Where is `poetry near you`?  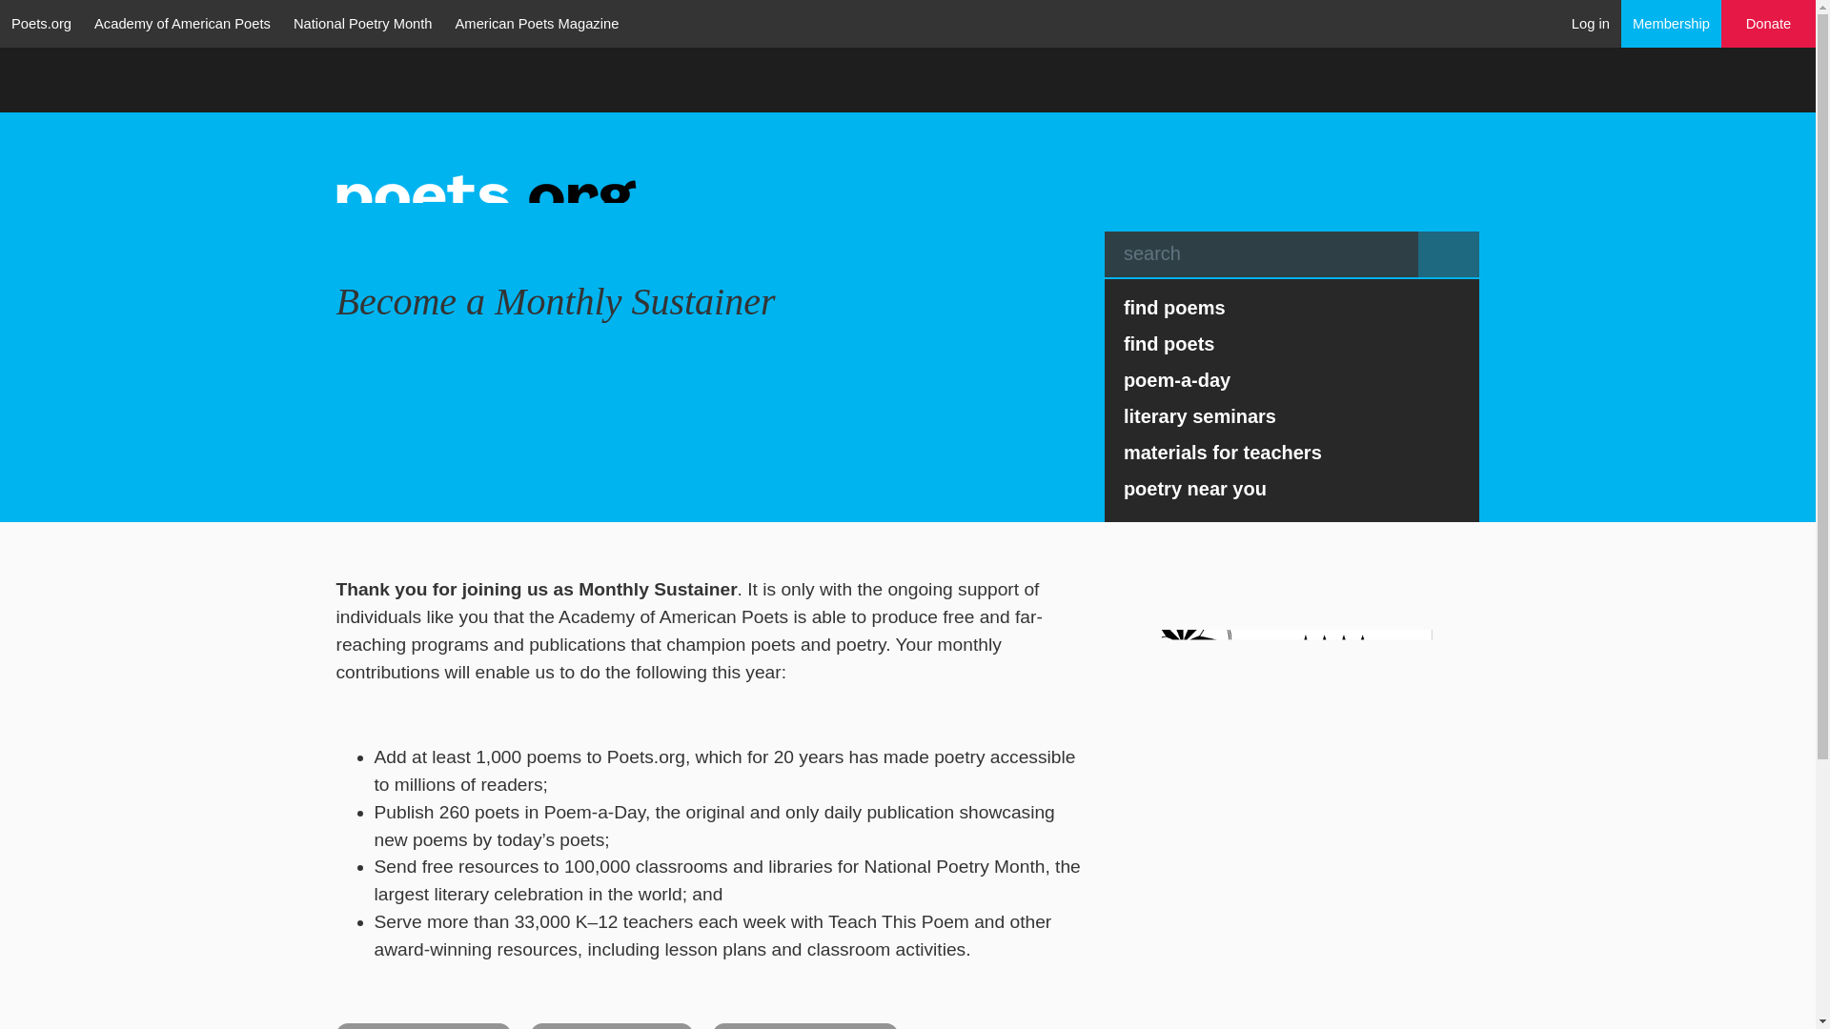 poetry near you is located at coordinates (1292, 488).